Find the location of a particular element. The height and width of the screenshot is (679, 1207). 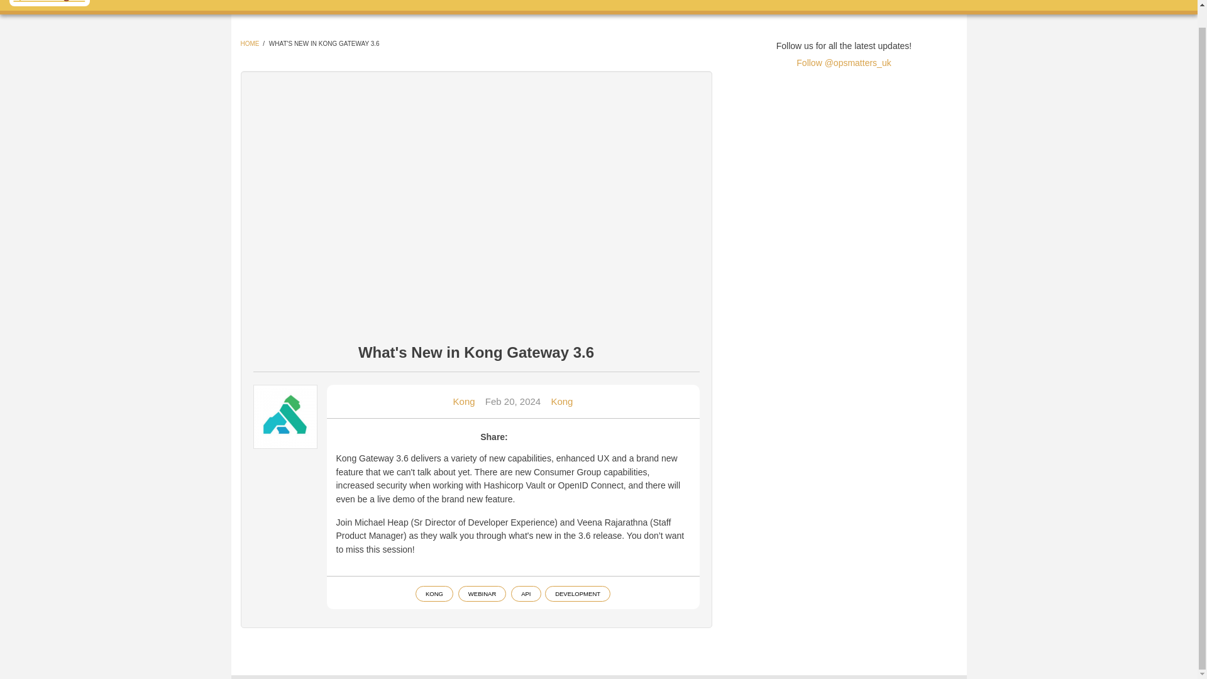

linkedin is located at coordinates (827, 3).